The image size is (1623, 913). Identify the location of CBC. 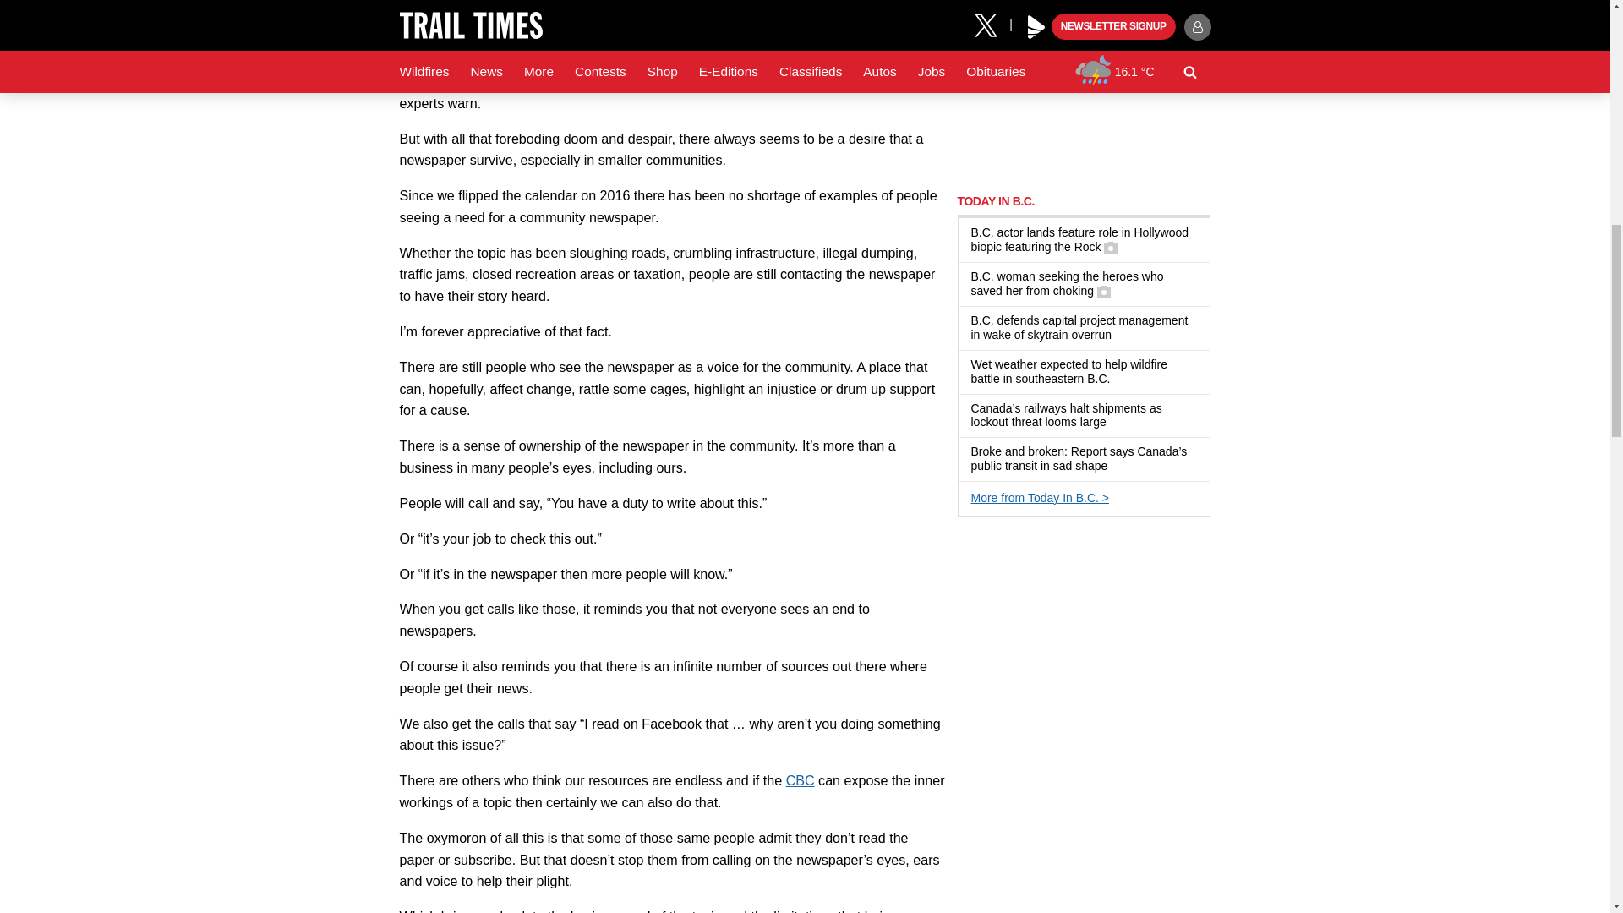
(800, 779).